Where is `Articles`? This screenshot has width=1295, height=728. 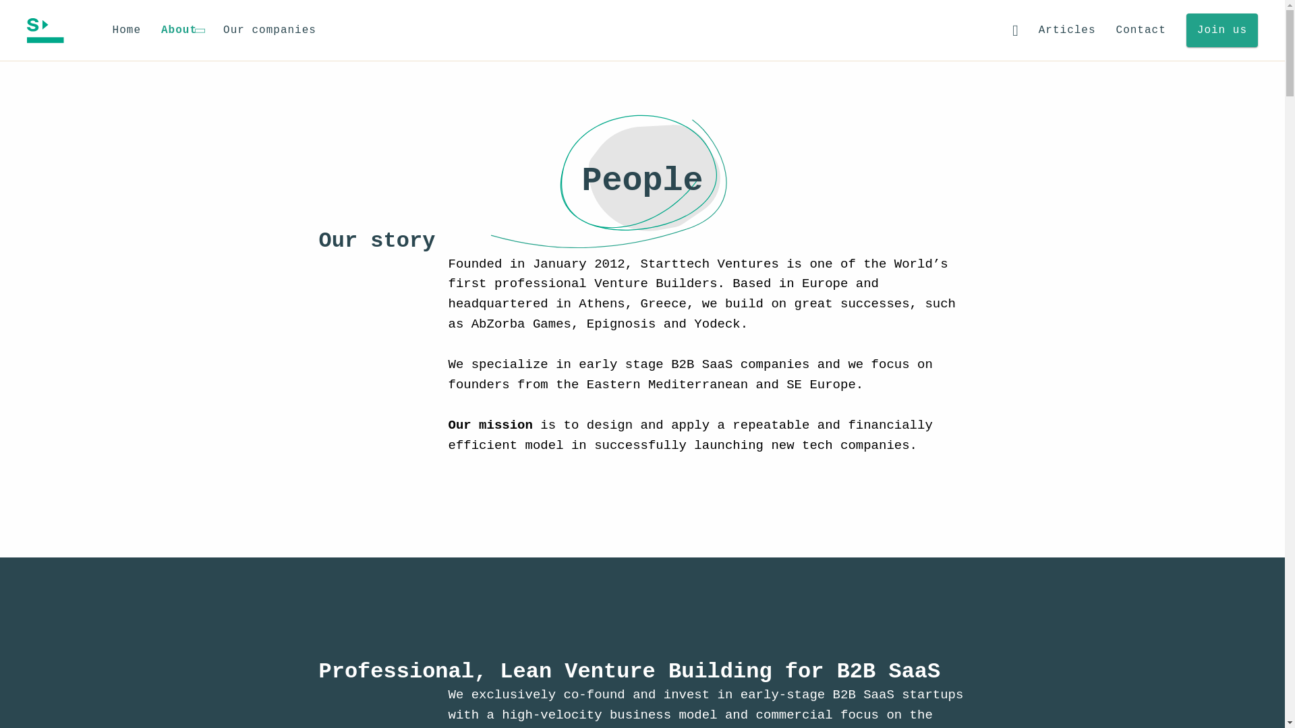
Articles is located at coordinates (1067, 31).